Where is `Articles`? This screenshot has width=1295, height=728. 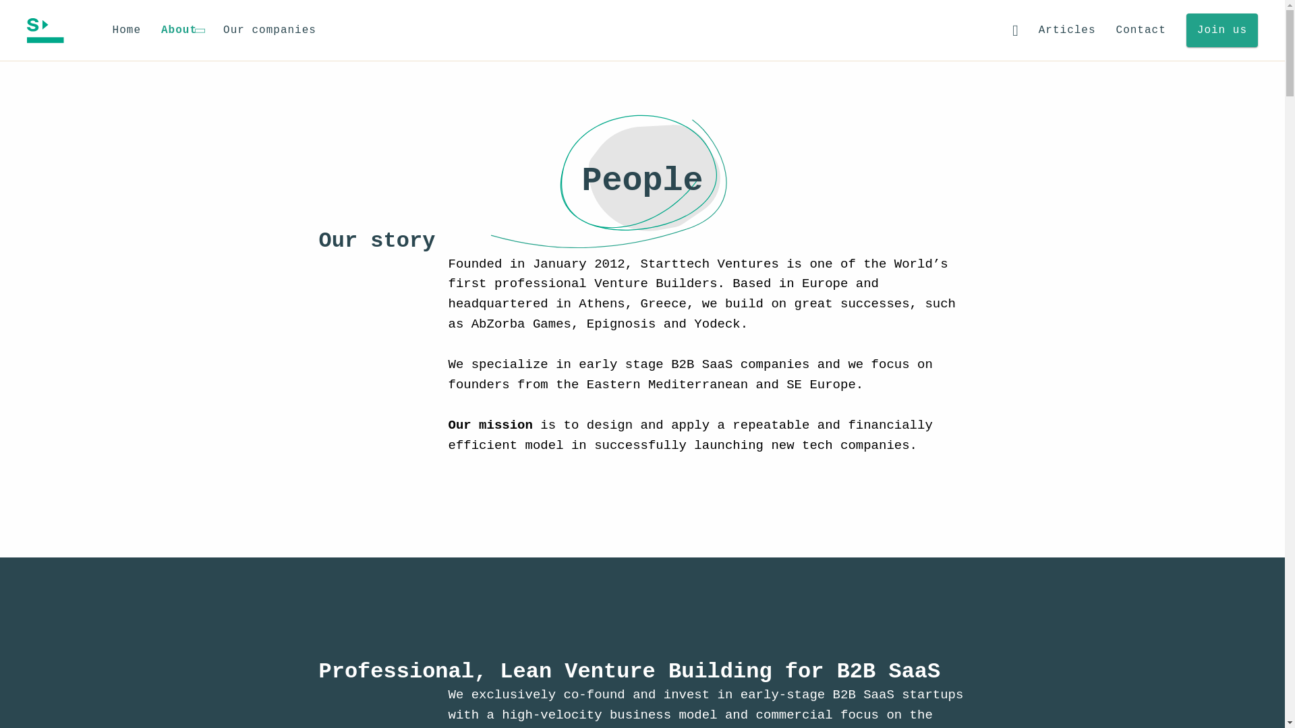
Articles is located at coordinates (1067, 31).